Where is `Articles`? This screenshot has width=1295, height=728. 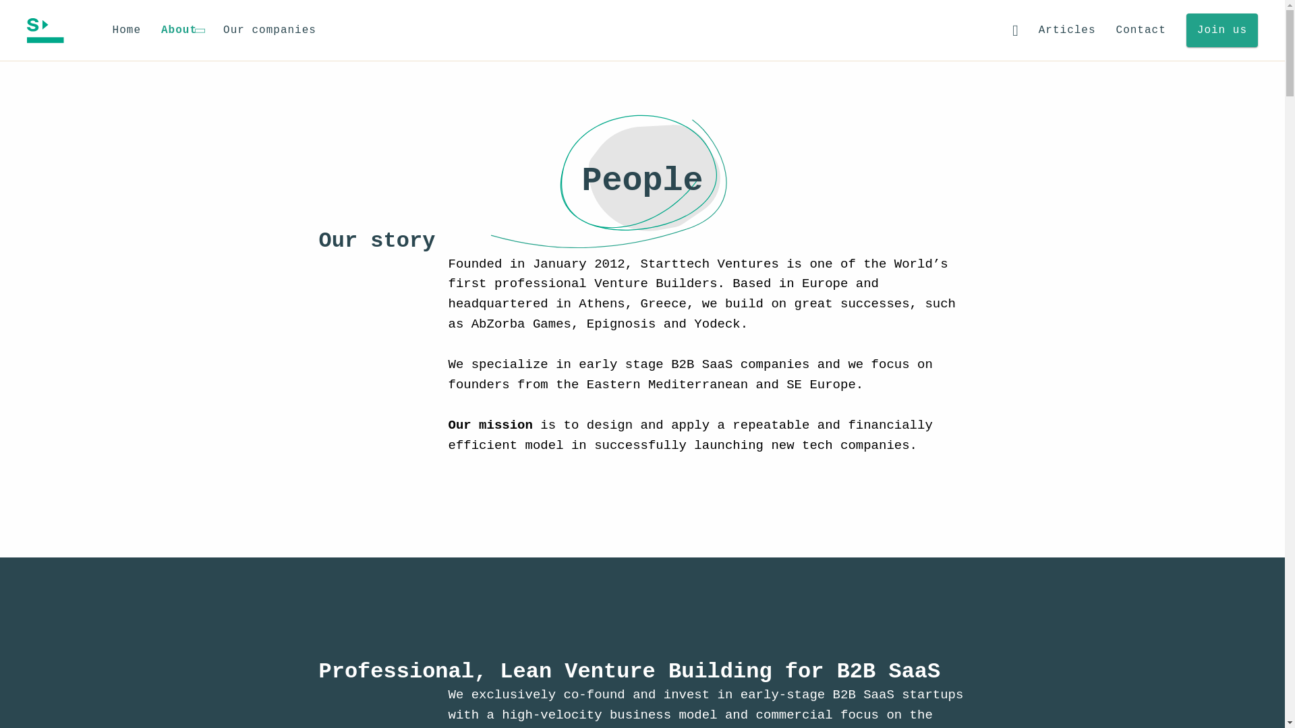
Articles is located at coordinates (1067, 31).